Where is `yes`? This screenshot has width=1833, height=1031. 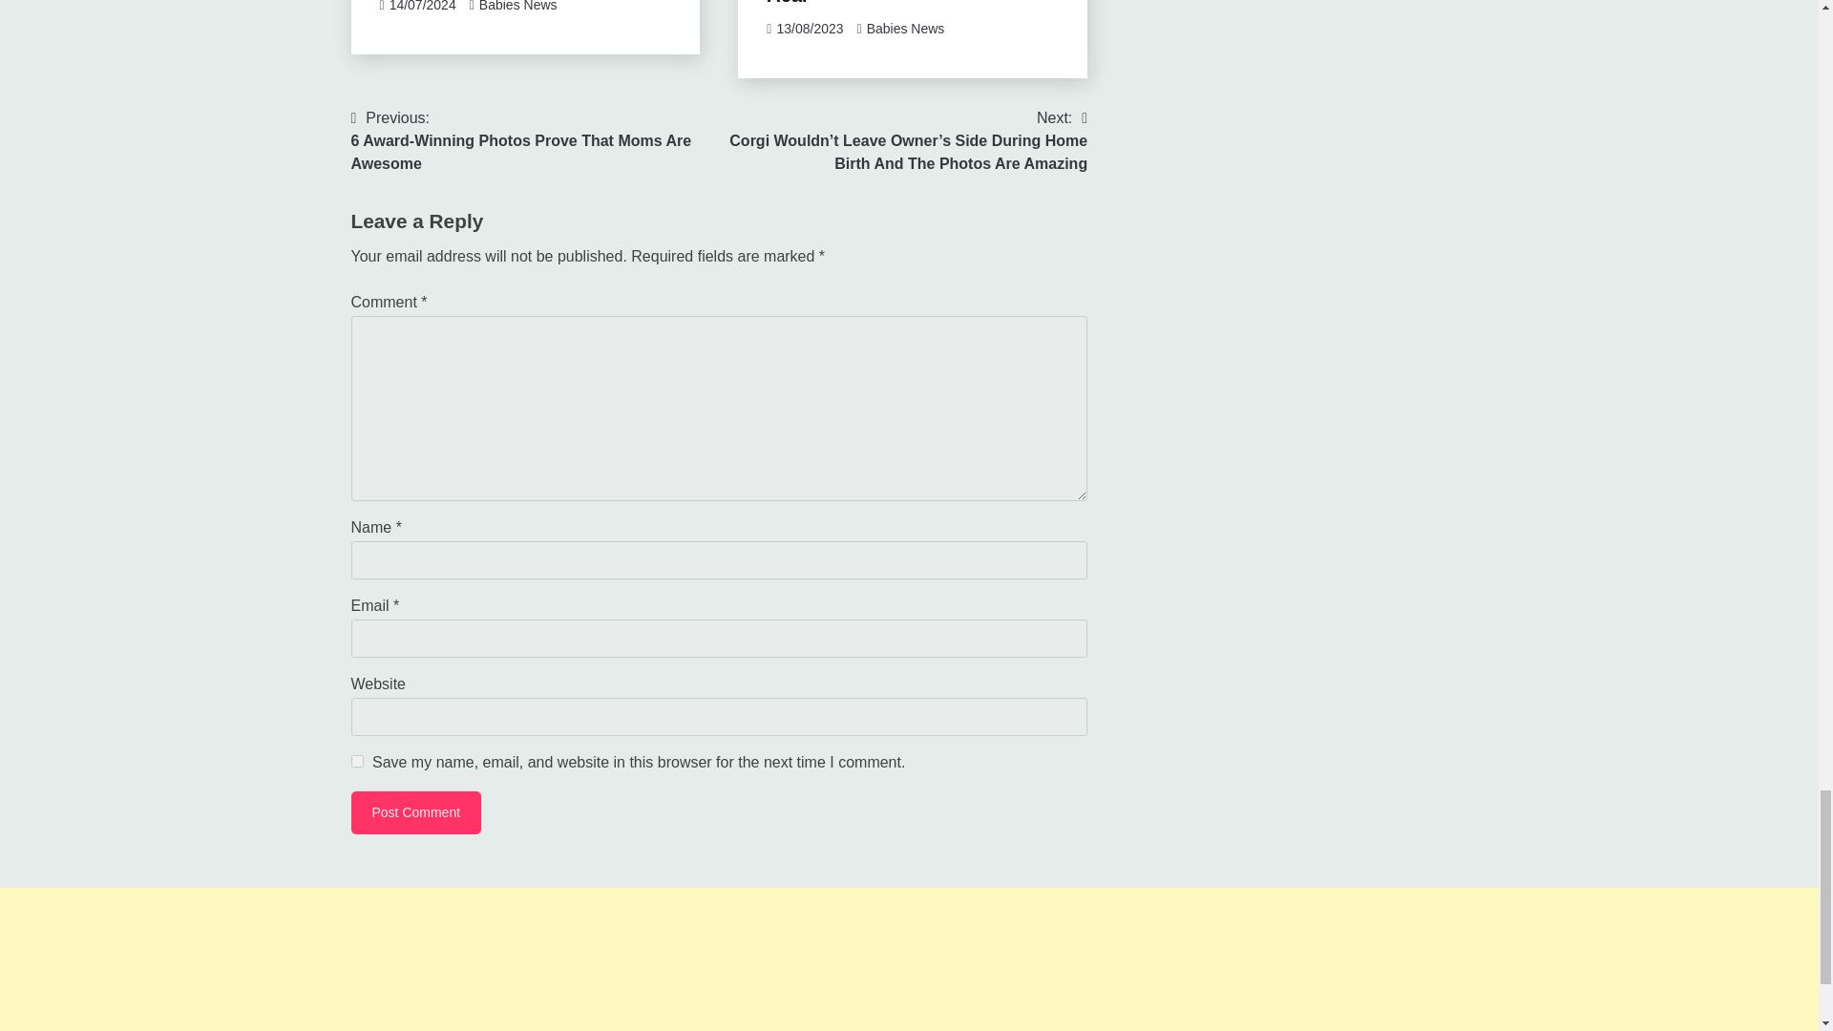
yes is located at coordinates (357, 760).